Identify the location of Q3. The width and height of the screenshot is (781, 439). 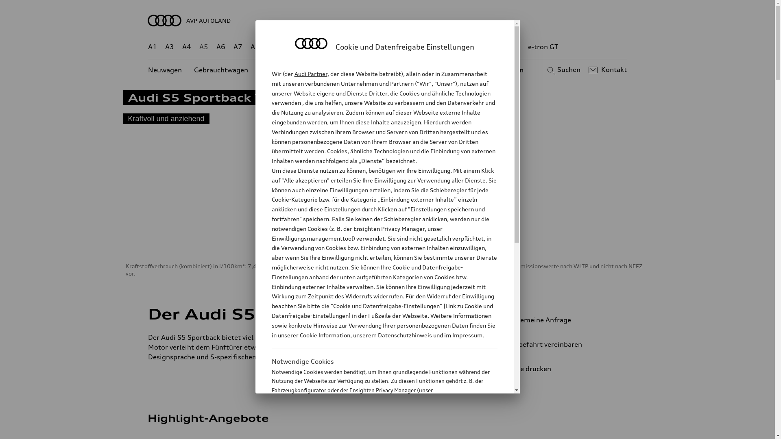
(290, 47).